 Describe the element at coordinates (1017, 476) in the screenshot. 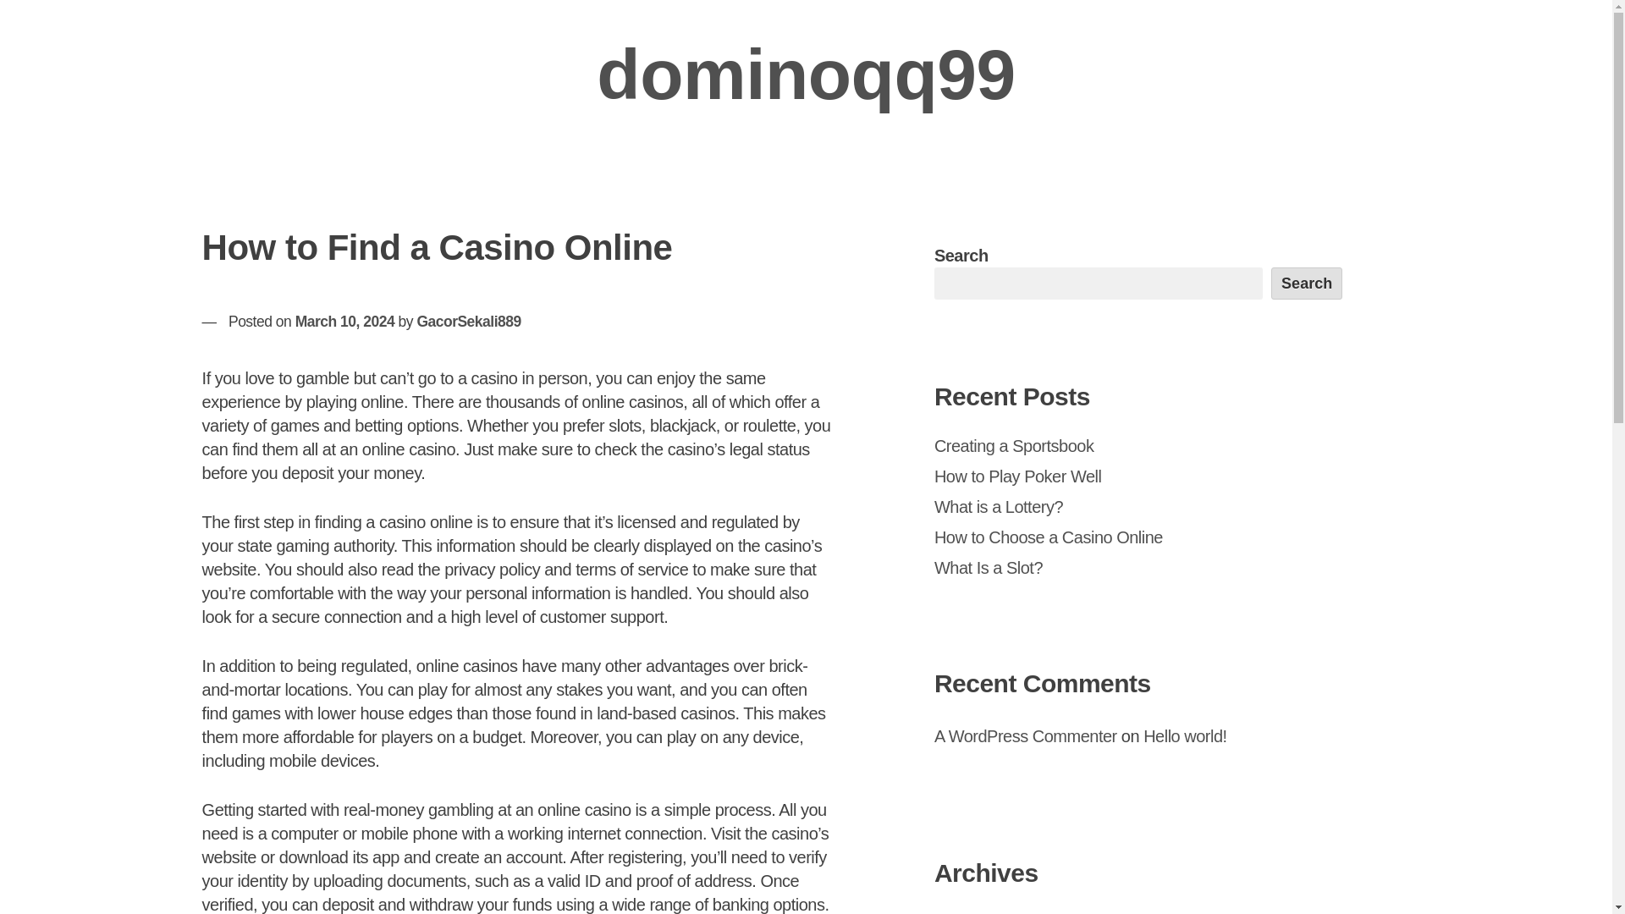

I see `How to Play Poker Well` at that location.